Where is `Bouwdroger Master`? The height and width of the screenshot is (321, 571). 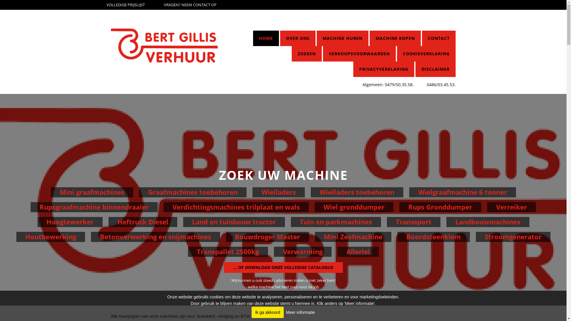 Bouwdroger Master is located at coordinates (268, 237).